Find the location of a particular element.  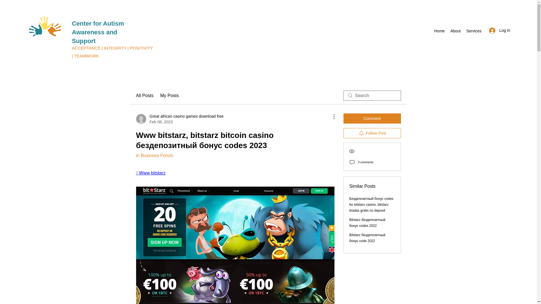

About is located at coordinates (455, 31).